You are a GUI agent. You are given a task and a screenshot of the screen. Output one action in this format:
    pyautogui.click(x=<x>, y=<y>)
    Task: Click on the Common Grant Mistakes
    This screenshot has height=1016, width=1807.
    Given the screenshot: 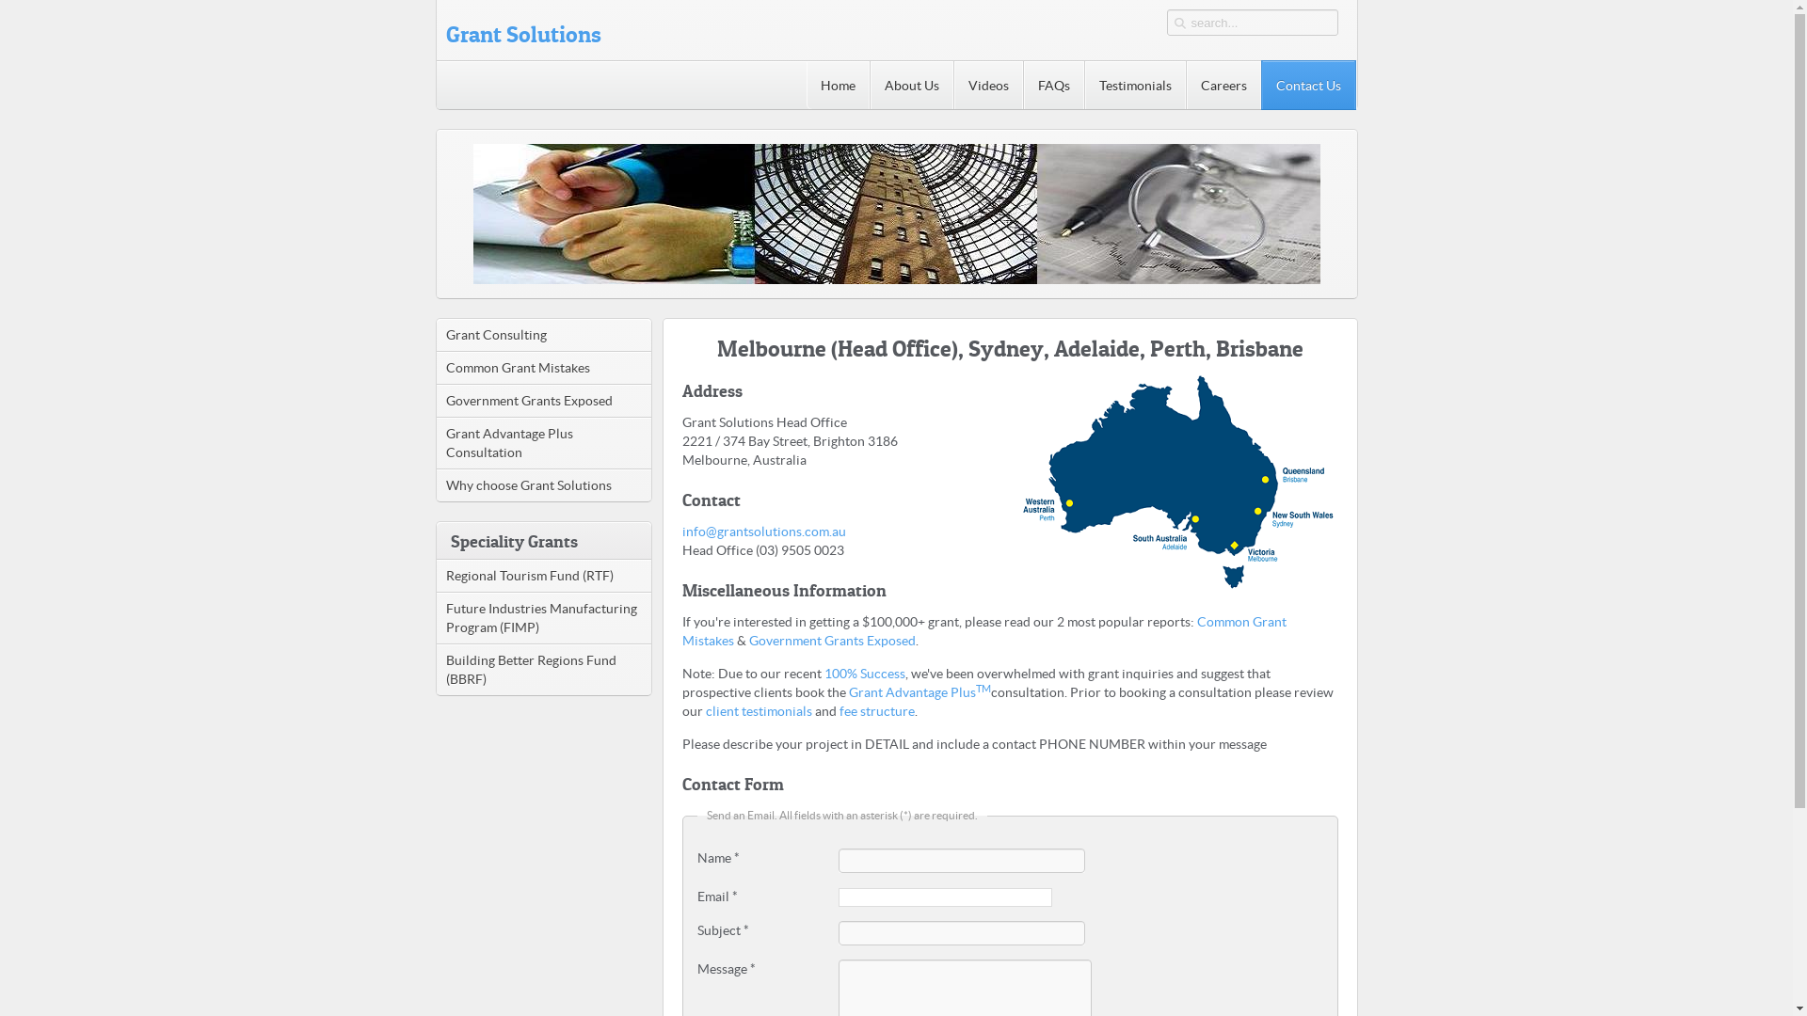 What is the action you would take?
    pyautogui.click(x=983, y=631)
    